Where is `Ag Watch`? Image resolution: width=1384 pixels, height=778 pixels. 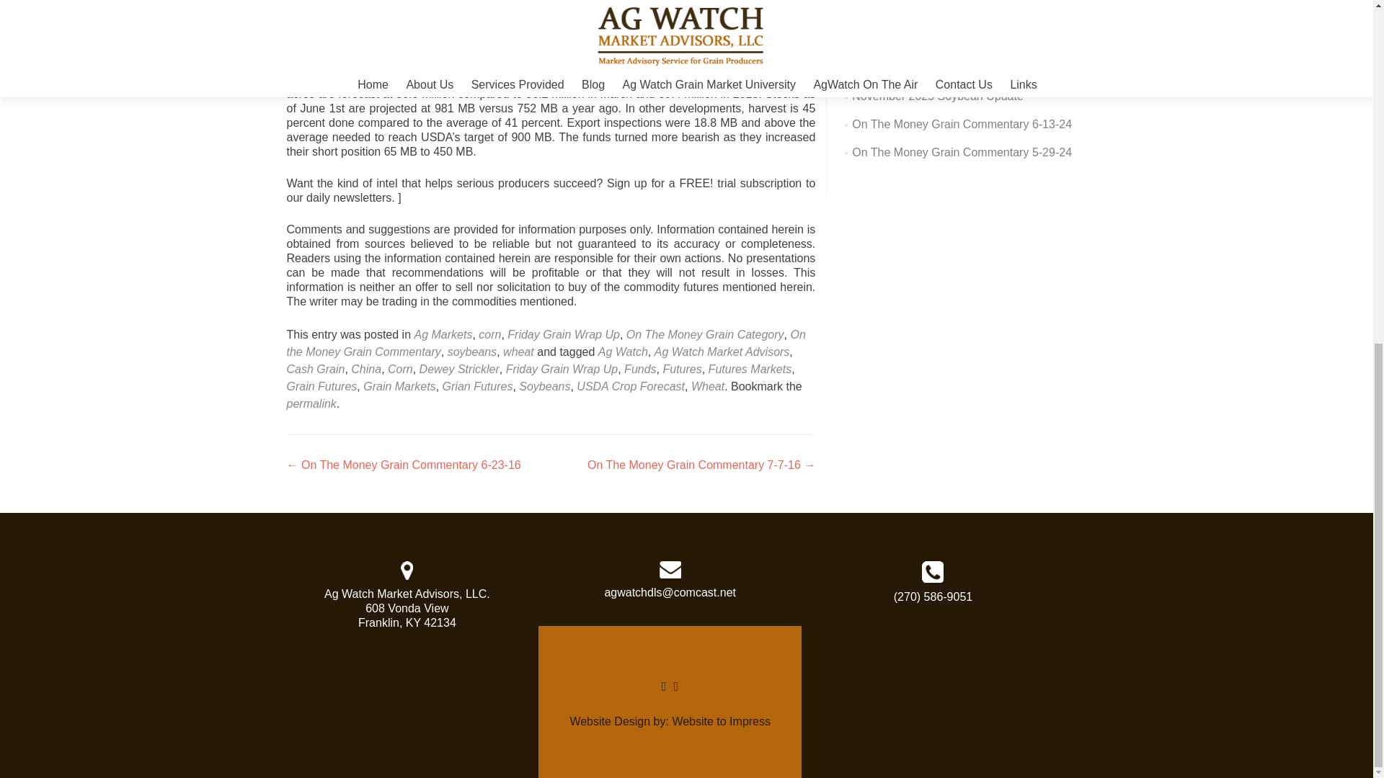 Ag Watch is located at coordinates (623, 352).